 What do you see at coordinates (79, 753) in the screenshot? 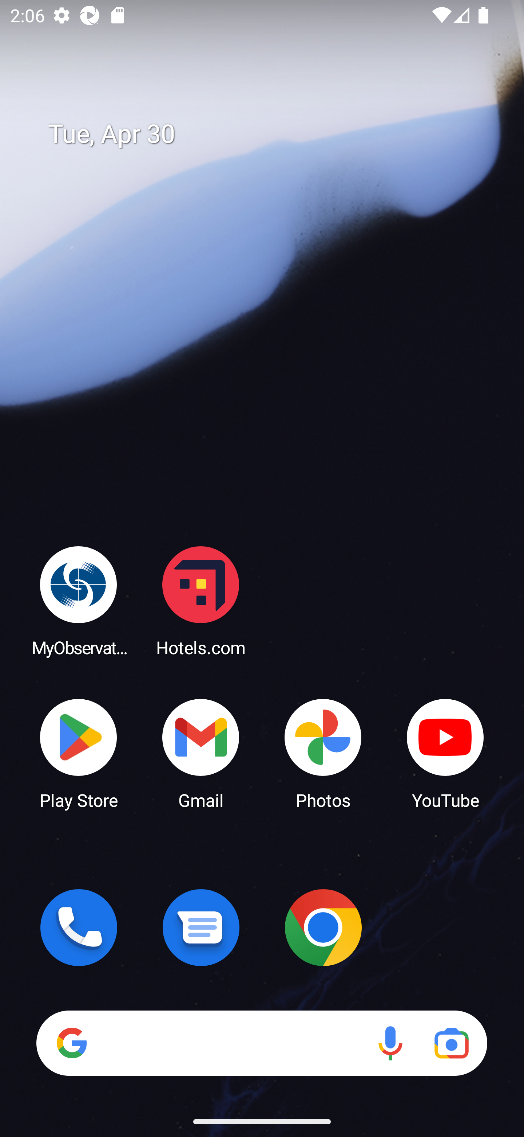
I see `Play Store` at bounding box center [79, 753].